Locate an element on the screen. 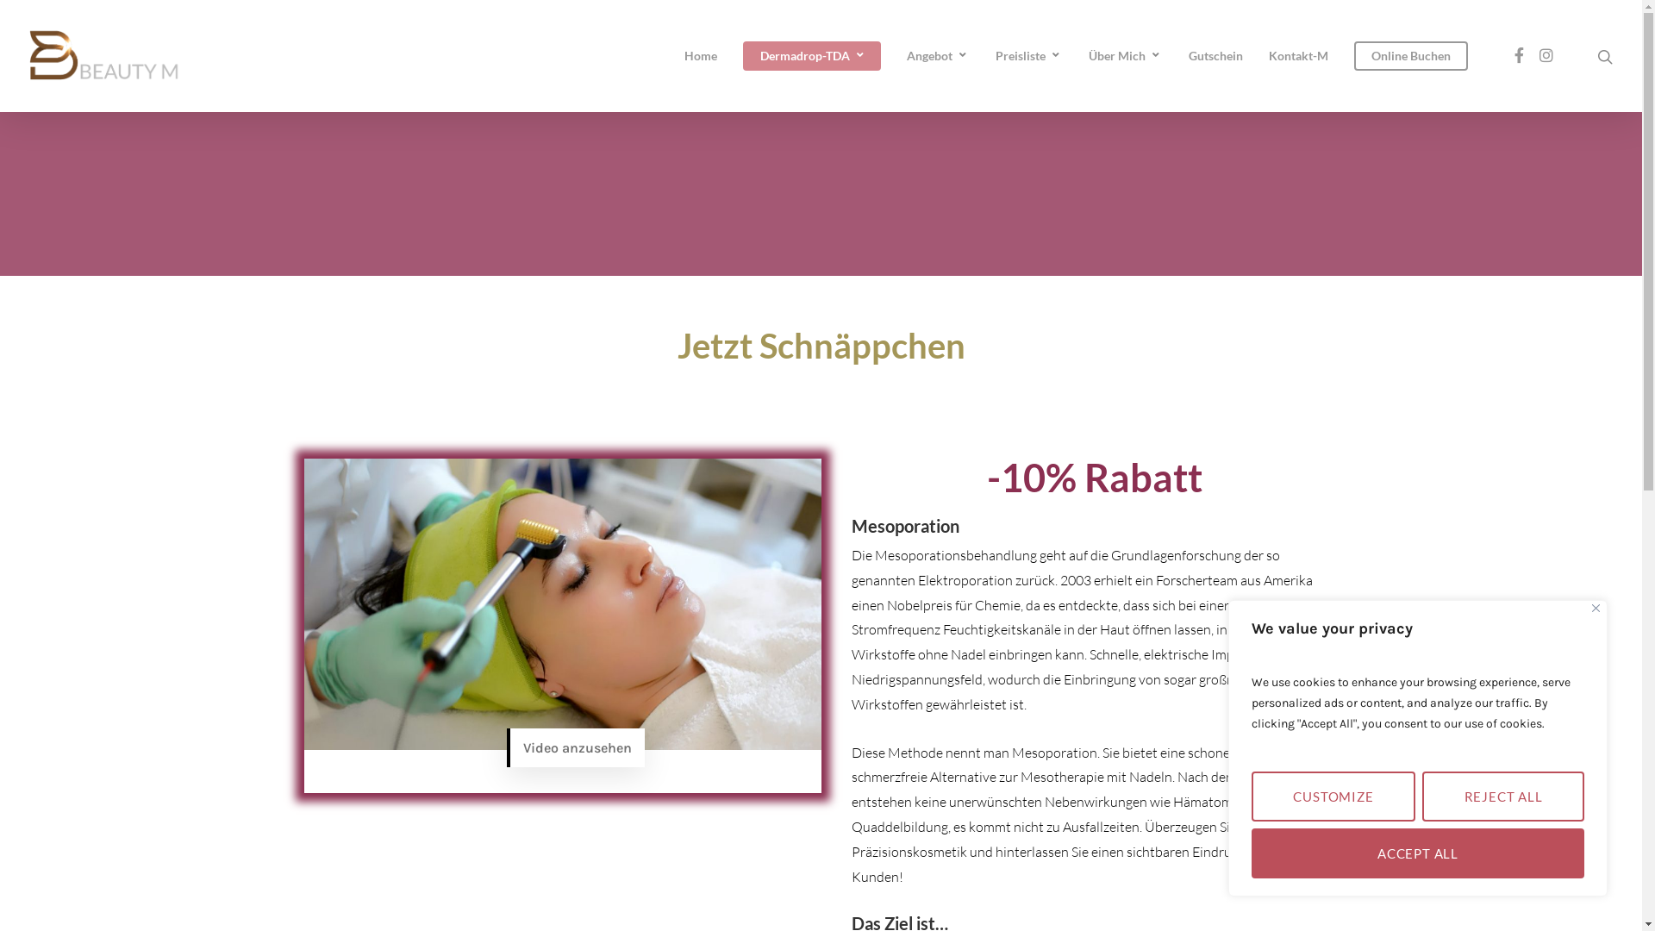 The height and width of the screenshot is (931, 1655). CUSTOMIZE is located at coordinates (1333, 797).